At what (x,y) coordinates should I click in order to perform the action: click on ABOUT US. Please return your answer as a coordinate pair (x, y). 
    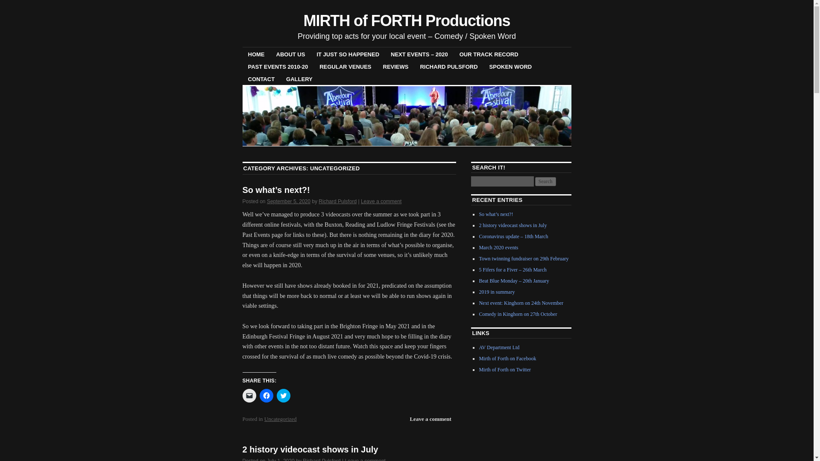
    Looking at the image, I should click on (290, 54).